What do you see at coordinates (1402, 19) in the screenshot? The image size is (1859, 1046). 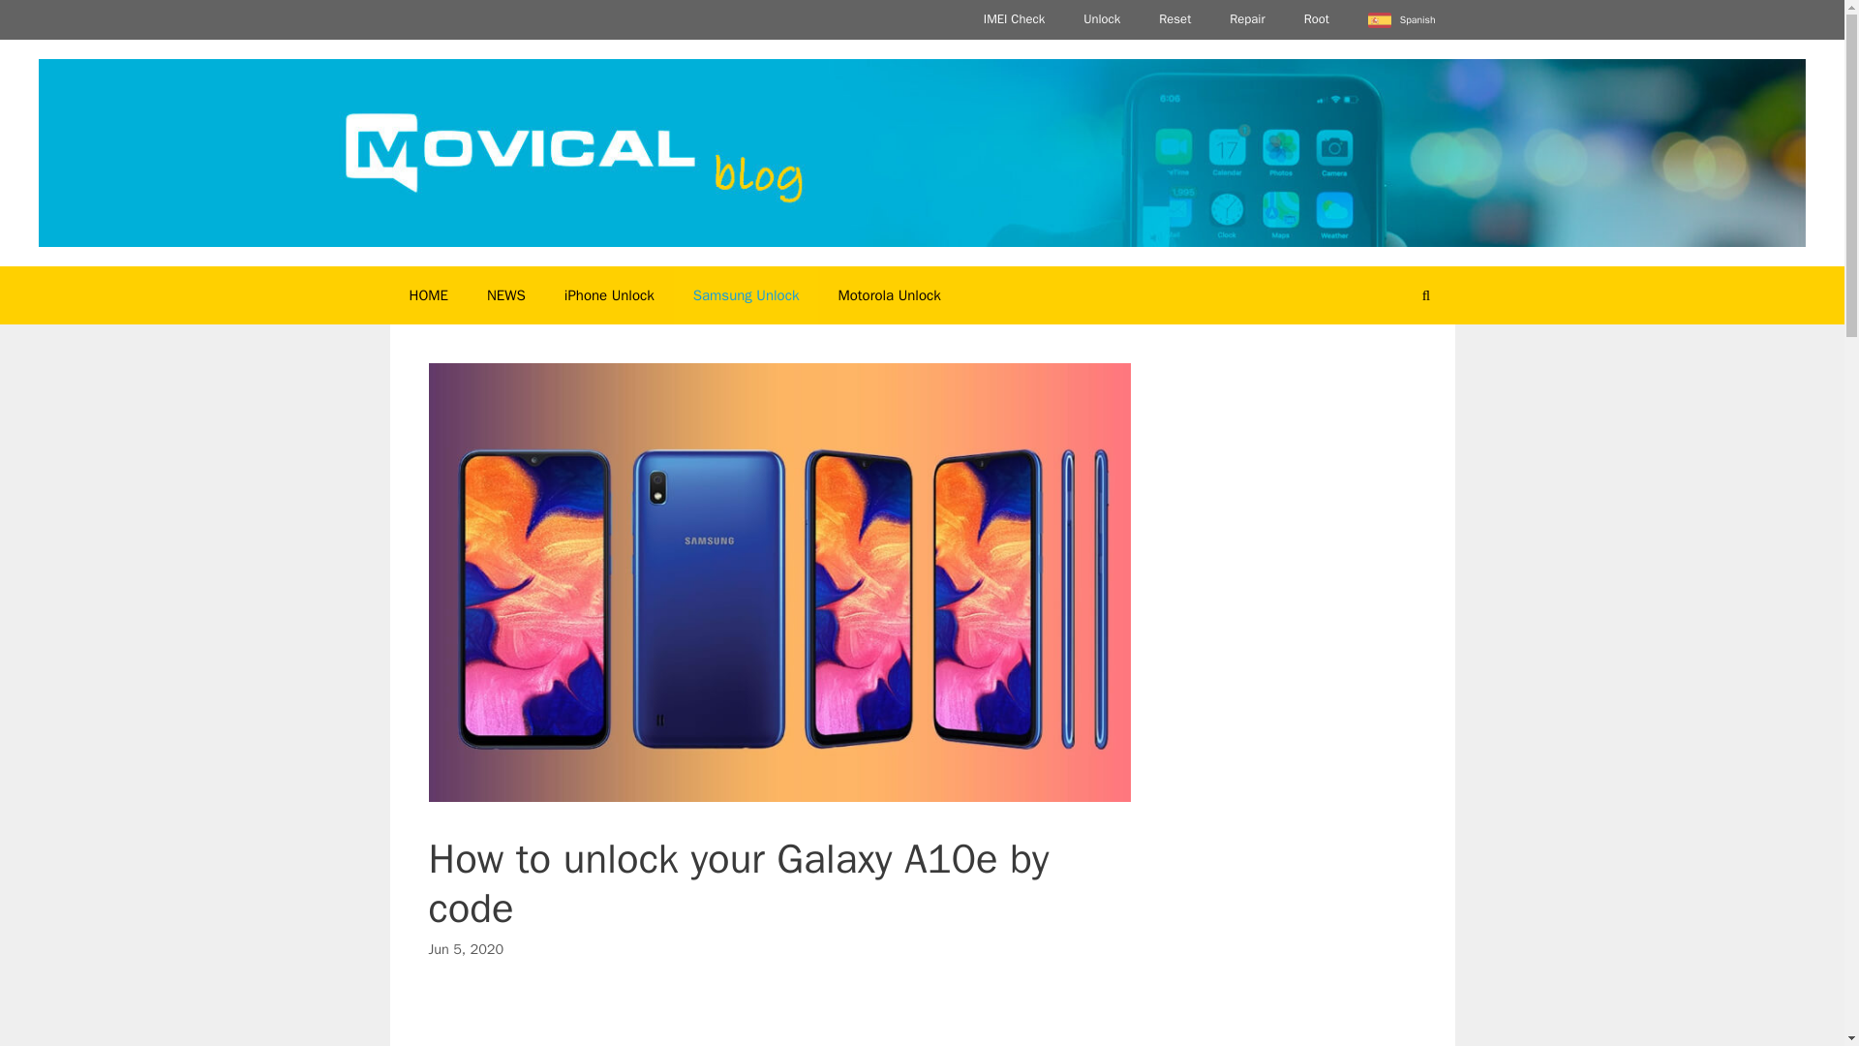 I see `Spanish` at bounding box center [1402, 19].